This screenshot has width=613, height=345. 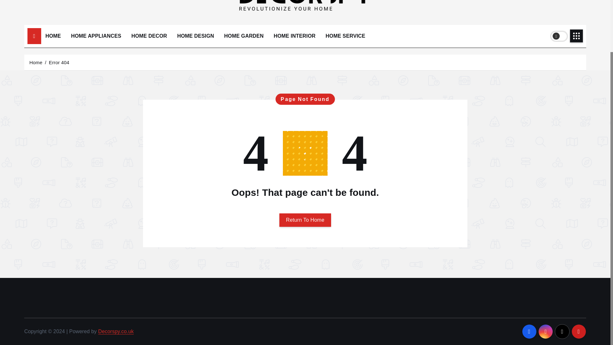 What do you see at coordinates (53, 36) in the screenshot?
I see `HOME` at bounding box center [53, 36].